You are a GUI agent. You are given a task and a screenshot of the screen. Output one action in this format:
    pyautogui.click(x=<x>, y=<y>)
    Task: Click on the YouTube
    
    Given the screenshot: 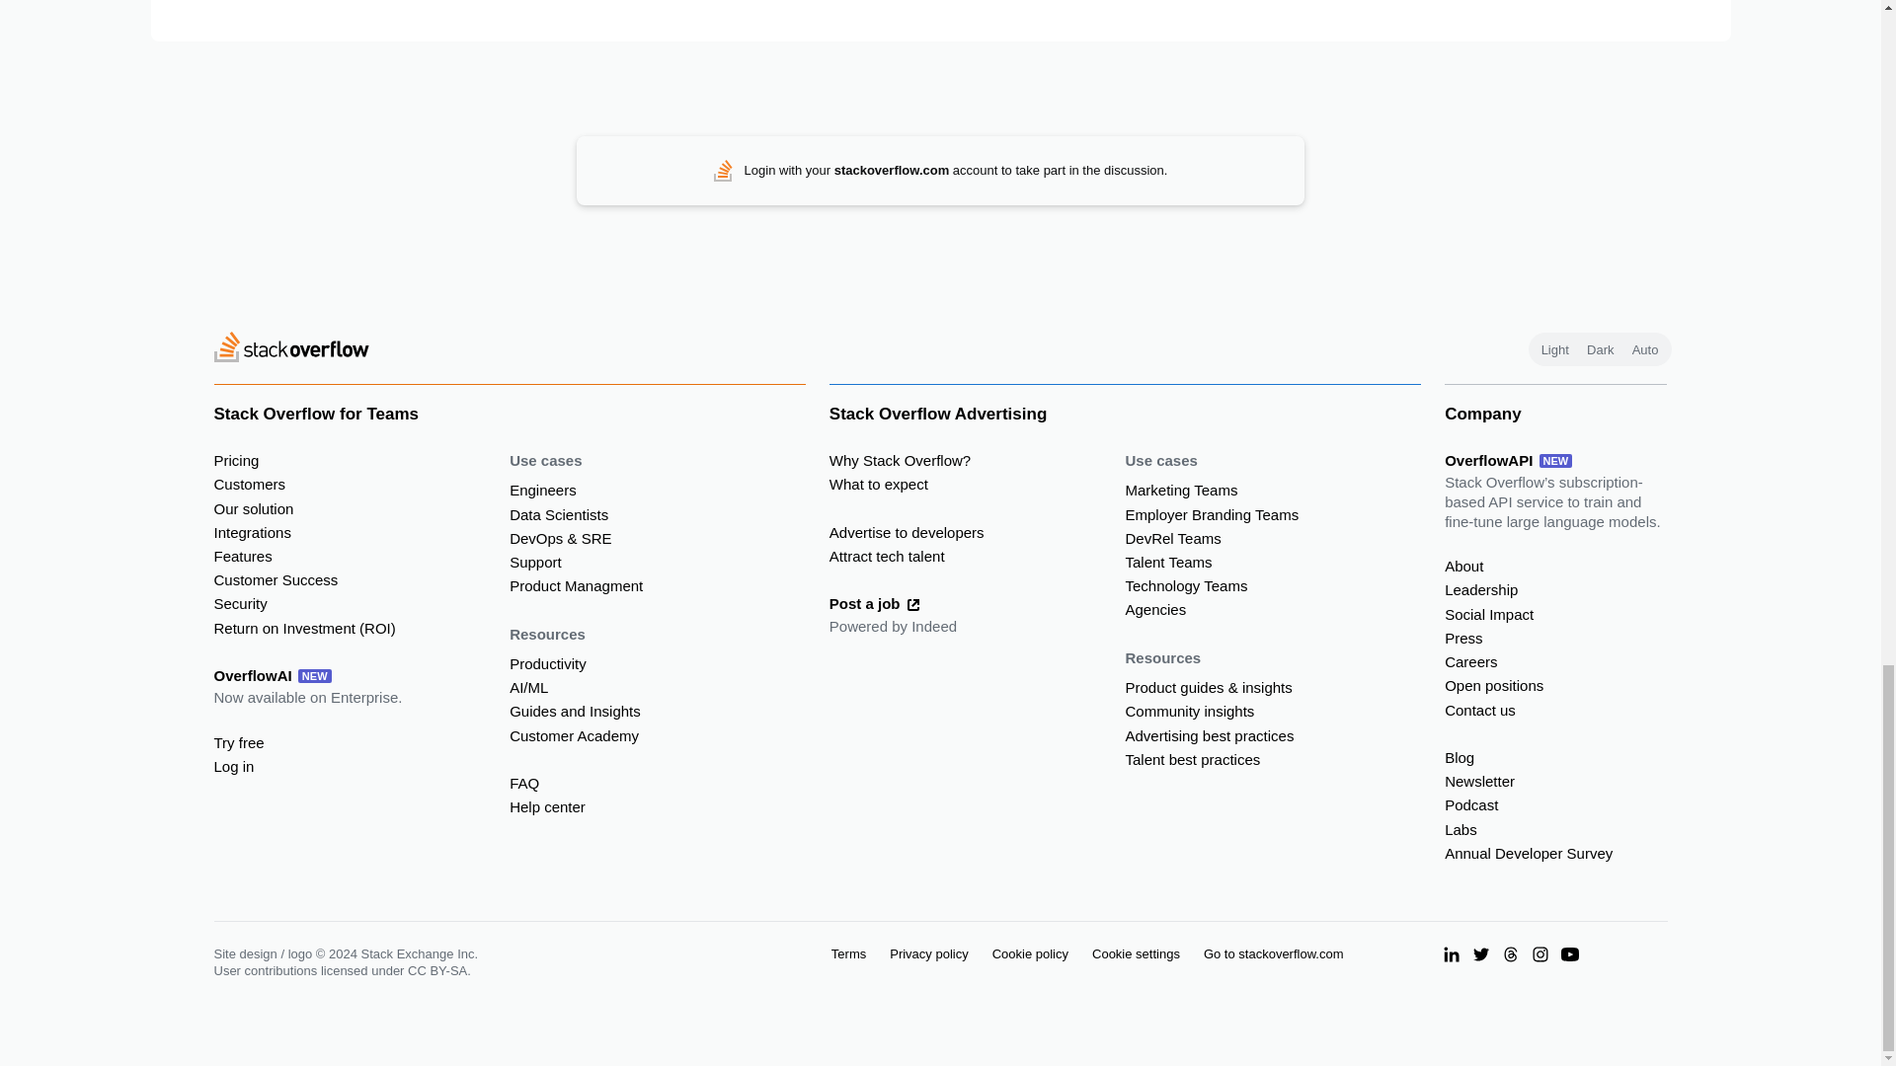 What is the action you would take?
    pyautogui.click(x=1570, y=953)
    